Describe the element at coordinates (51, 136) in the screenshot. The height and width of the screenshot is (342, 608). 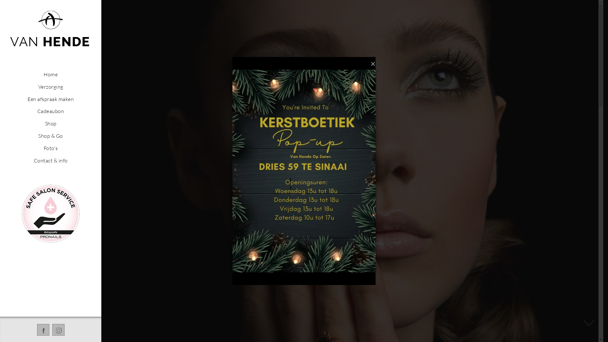
I see `Shop & Go` at that location.